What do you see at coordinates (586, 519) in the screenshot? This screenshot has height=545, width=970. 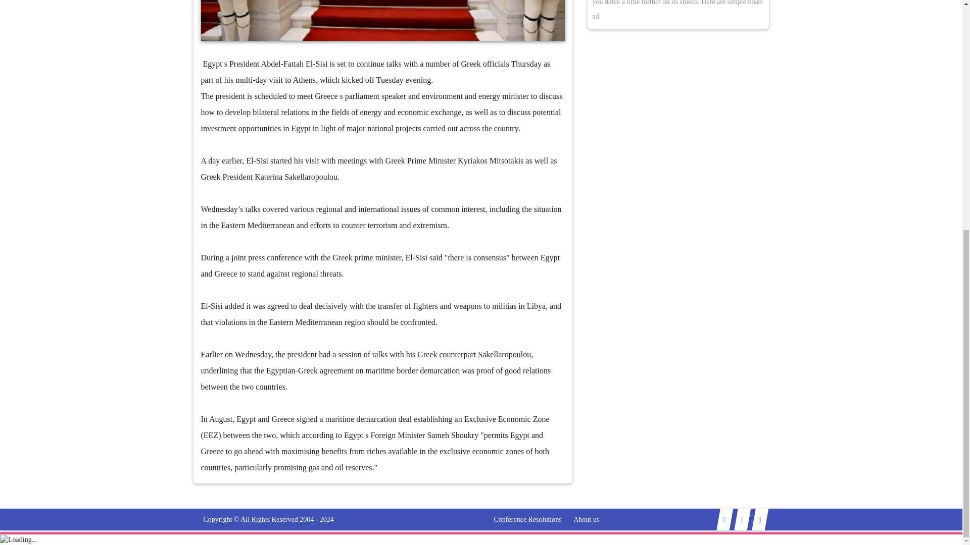 I see `About us` at bounding box center [586, 519].